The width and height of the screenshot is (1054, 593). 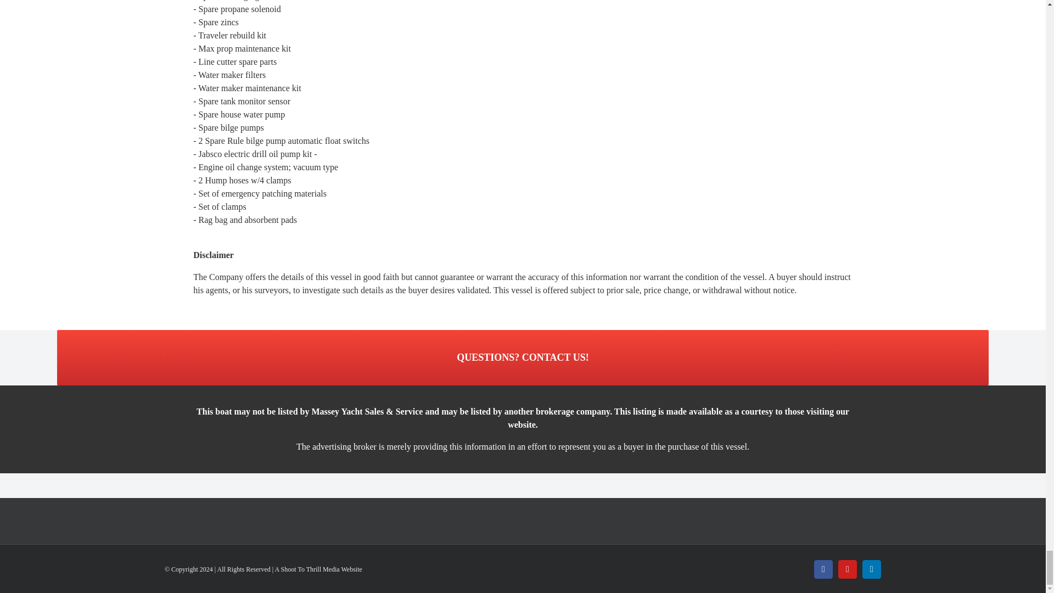 What do you see at coordinates (847, 569) in the screenshot?
I see `YouTube` at bounding box center [847, 569].